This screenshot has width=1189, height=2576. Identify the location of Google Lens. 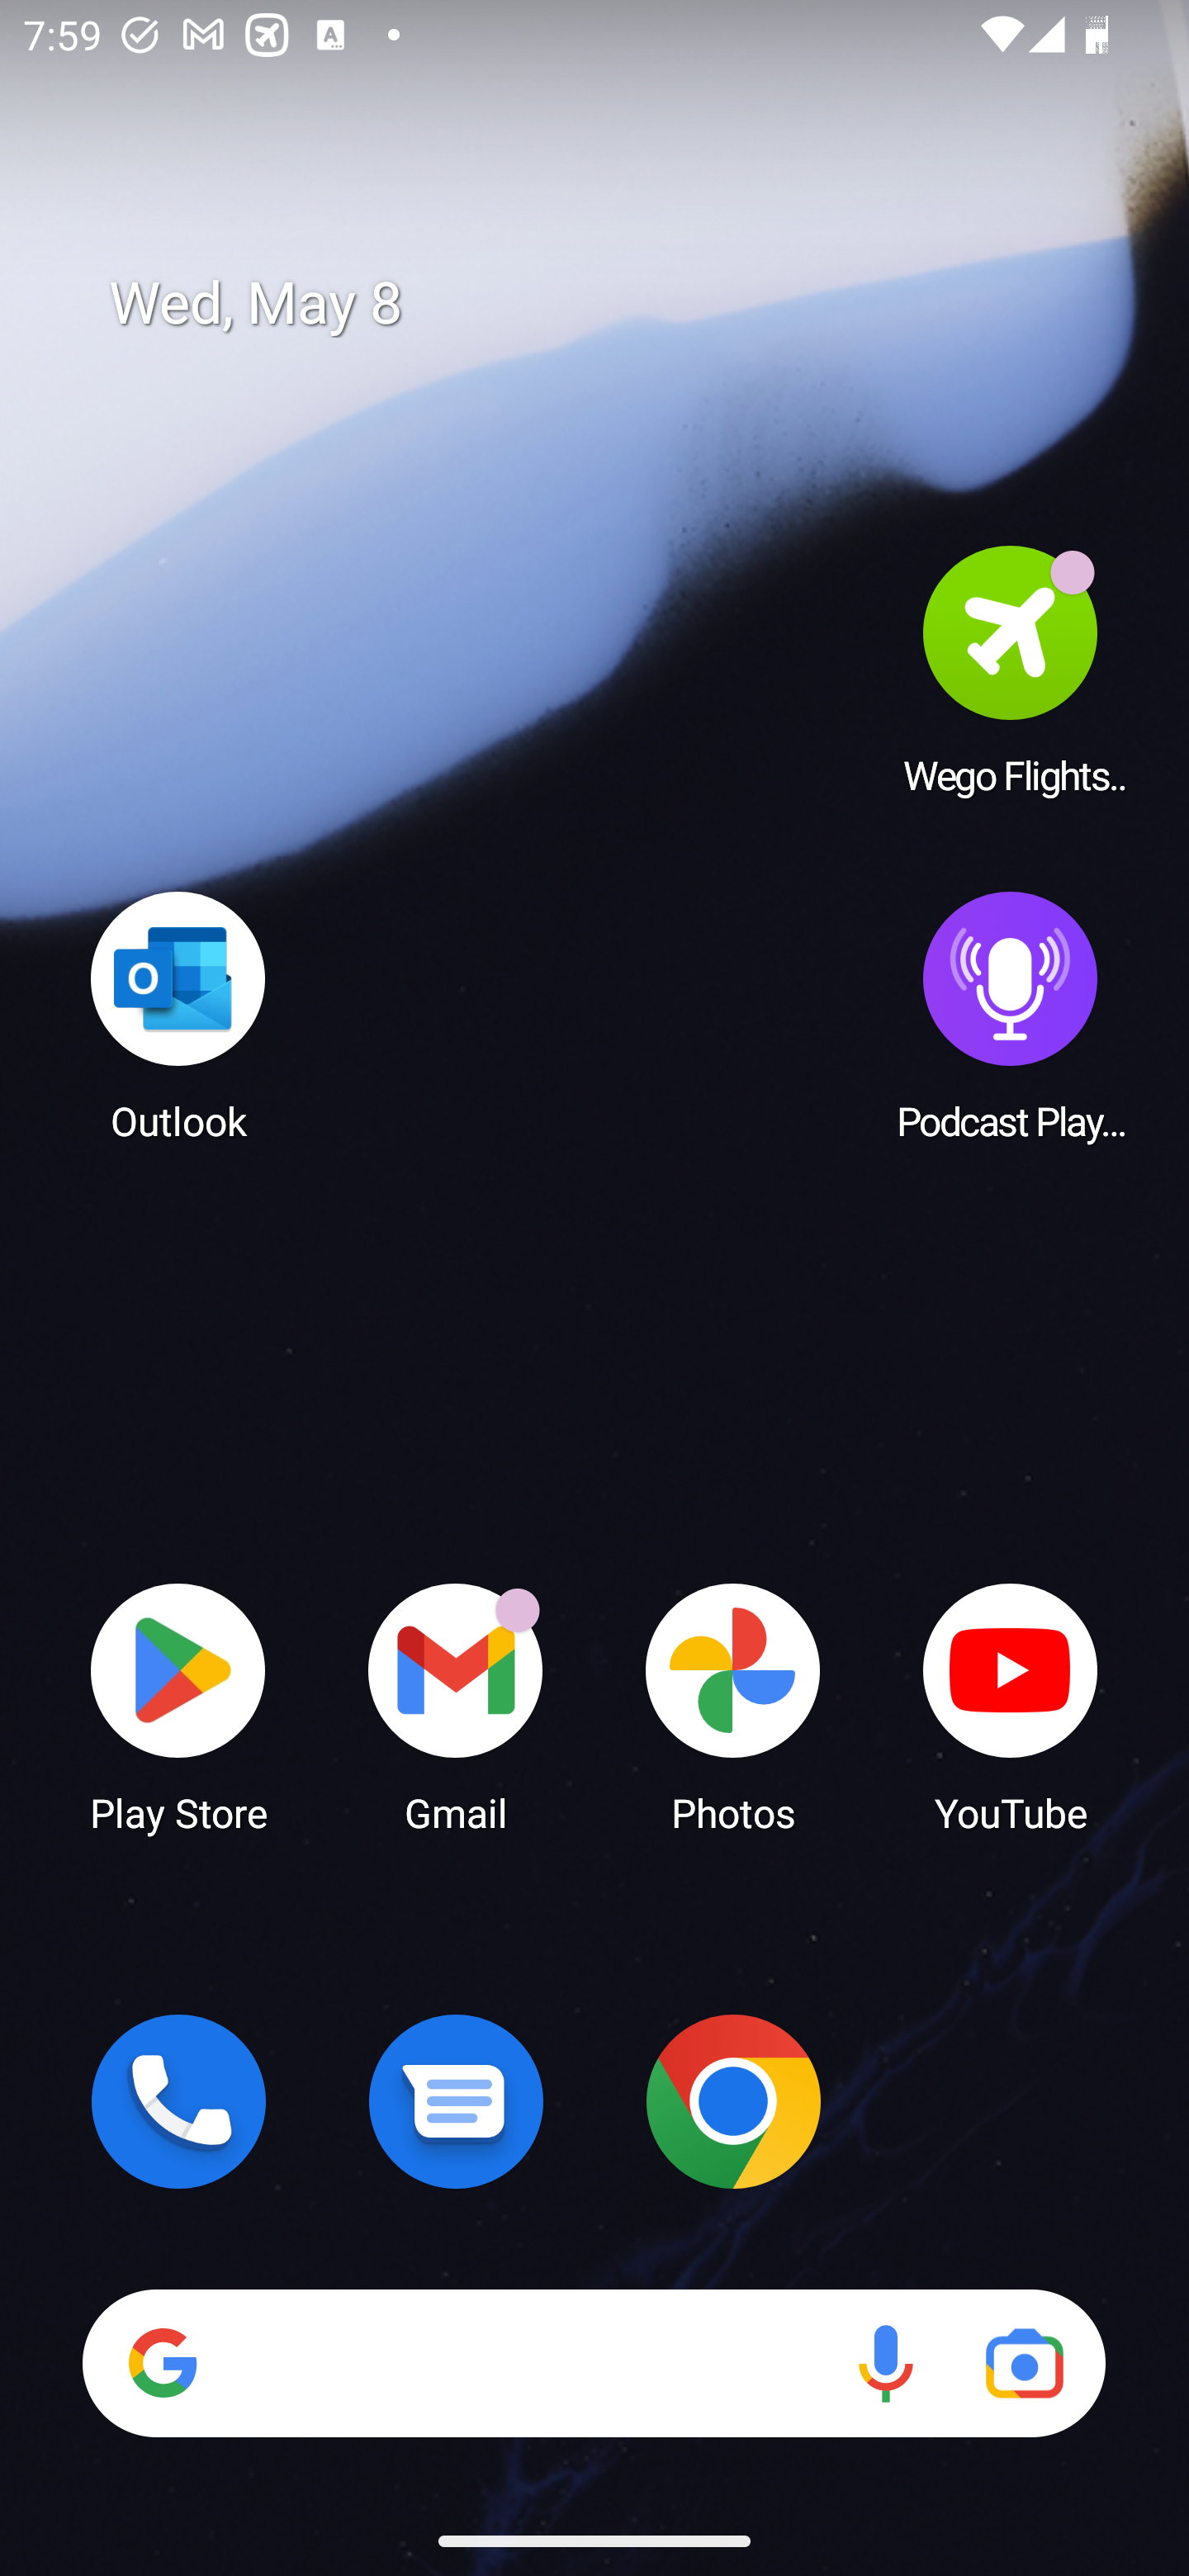
(1024, 2363).